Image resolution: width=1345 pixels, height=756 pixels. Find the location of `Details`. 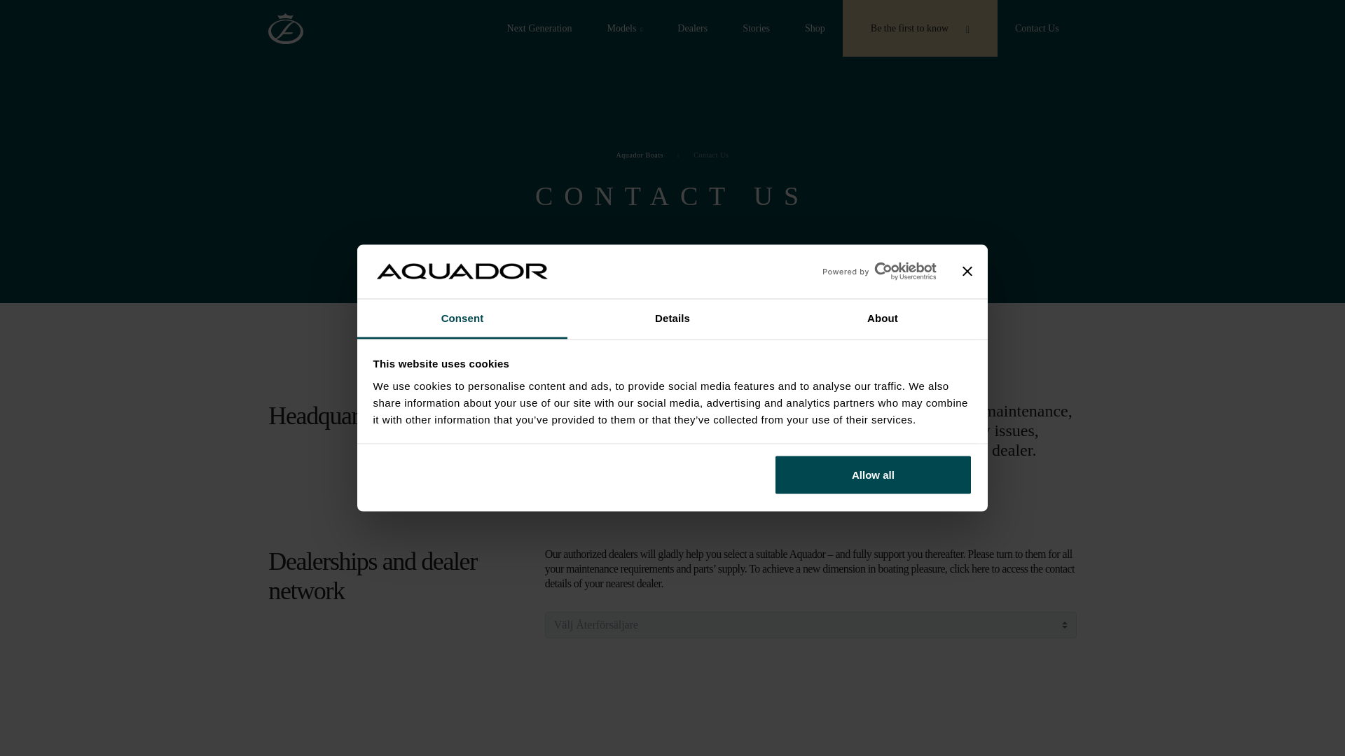

Details is located at coordinates (672, 318).